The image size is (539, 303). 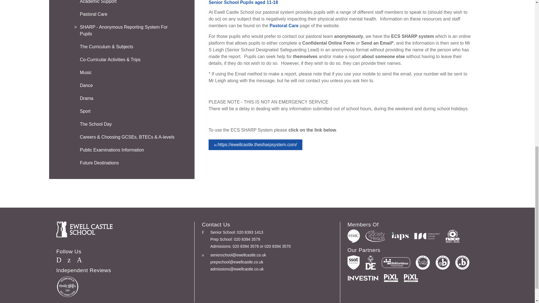 I want to click on The Society of Heads, so click(x=376, y=236).